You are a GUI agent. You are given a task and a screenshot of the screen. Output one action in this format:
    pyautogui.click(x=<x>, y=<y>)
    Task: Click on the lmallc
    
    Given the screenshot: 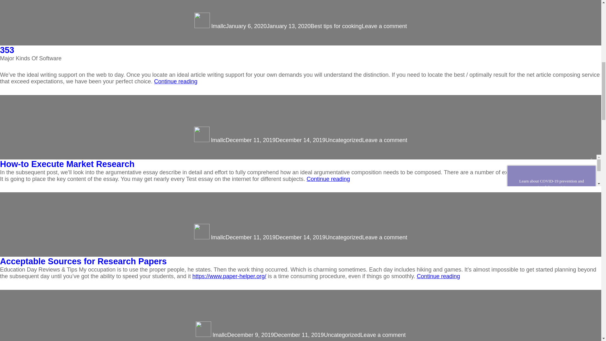 What is the action you would take?
    pyautogui.click(x=384, y=140)
    